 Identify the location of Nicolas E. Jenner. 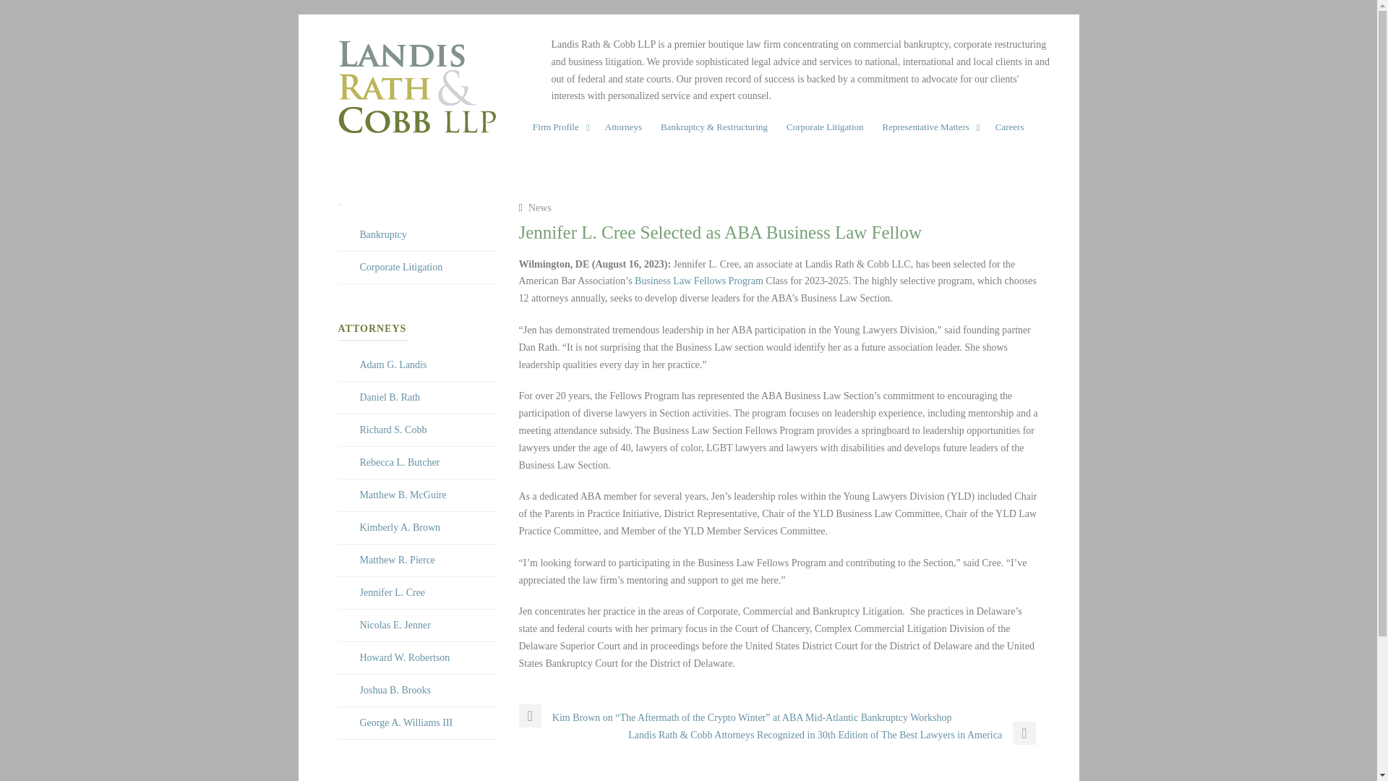
(395, 625).